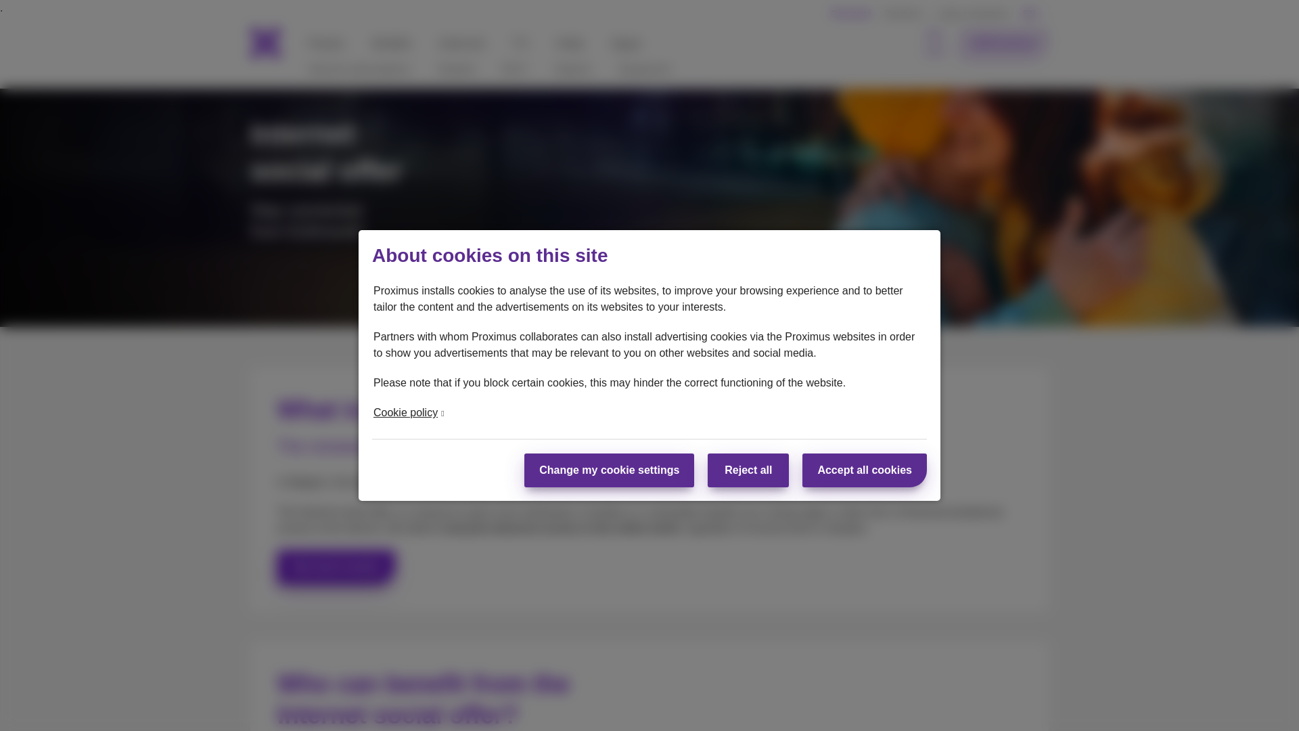  I want to click on Help, so click(570, 42).